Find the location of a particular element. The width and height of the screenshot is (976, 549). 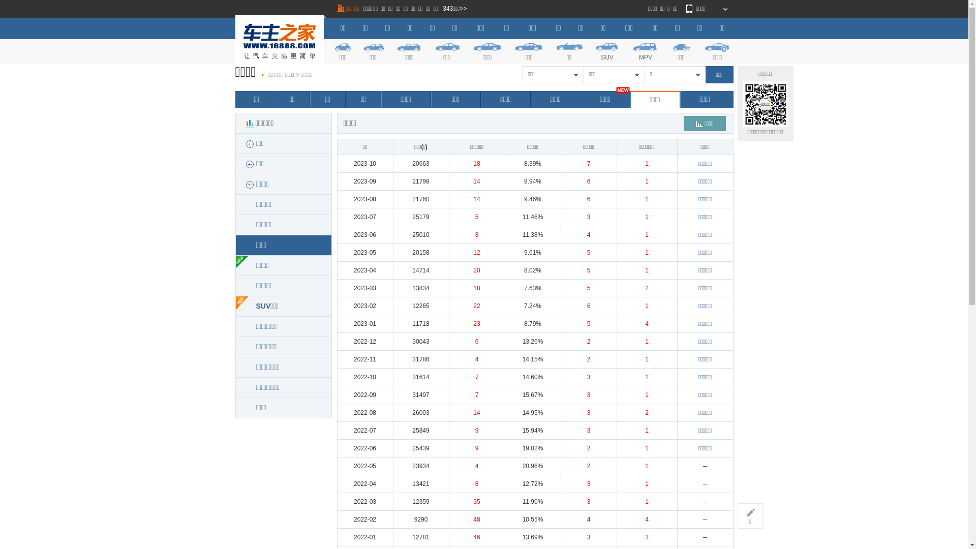

18 is located at coordinates (477, 164).